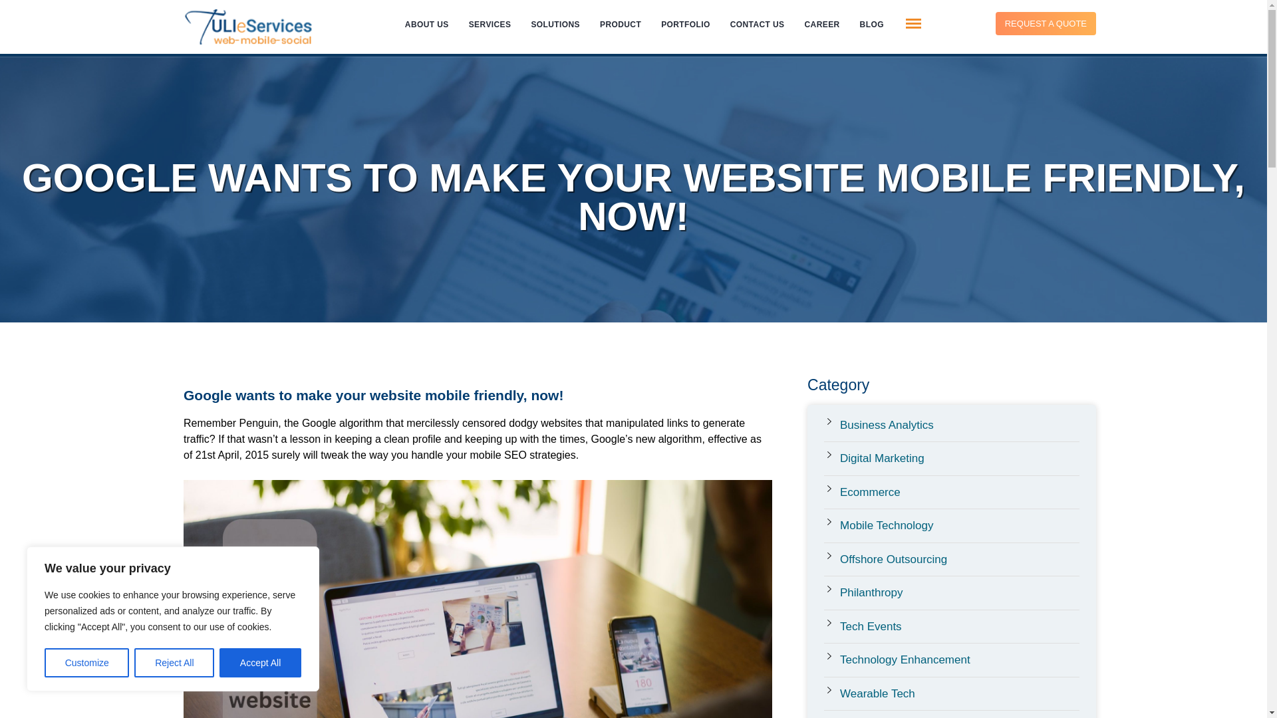 Image resolution: width=1277 pixels, height=718 pixels. What do you see at coordinates (86, 663) in the screenshot?
I see `Customize` at bounding box center [86, 663].